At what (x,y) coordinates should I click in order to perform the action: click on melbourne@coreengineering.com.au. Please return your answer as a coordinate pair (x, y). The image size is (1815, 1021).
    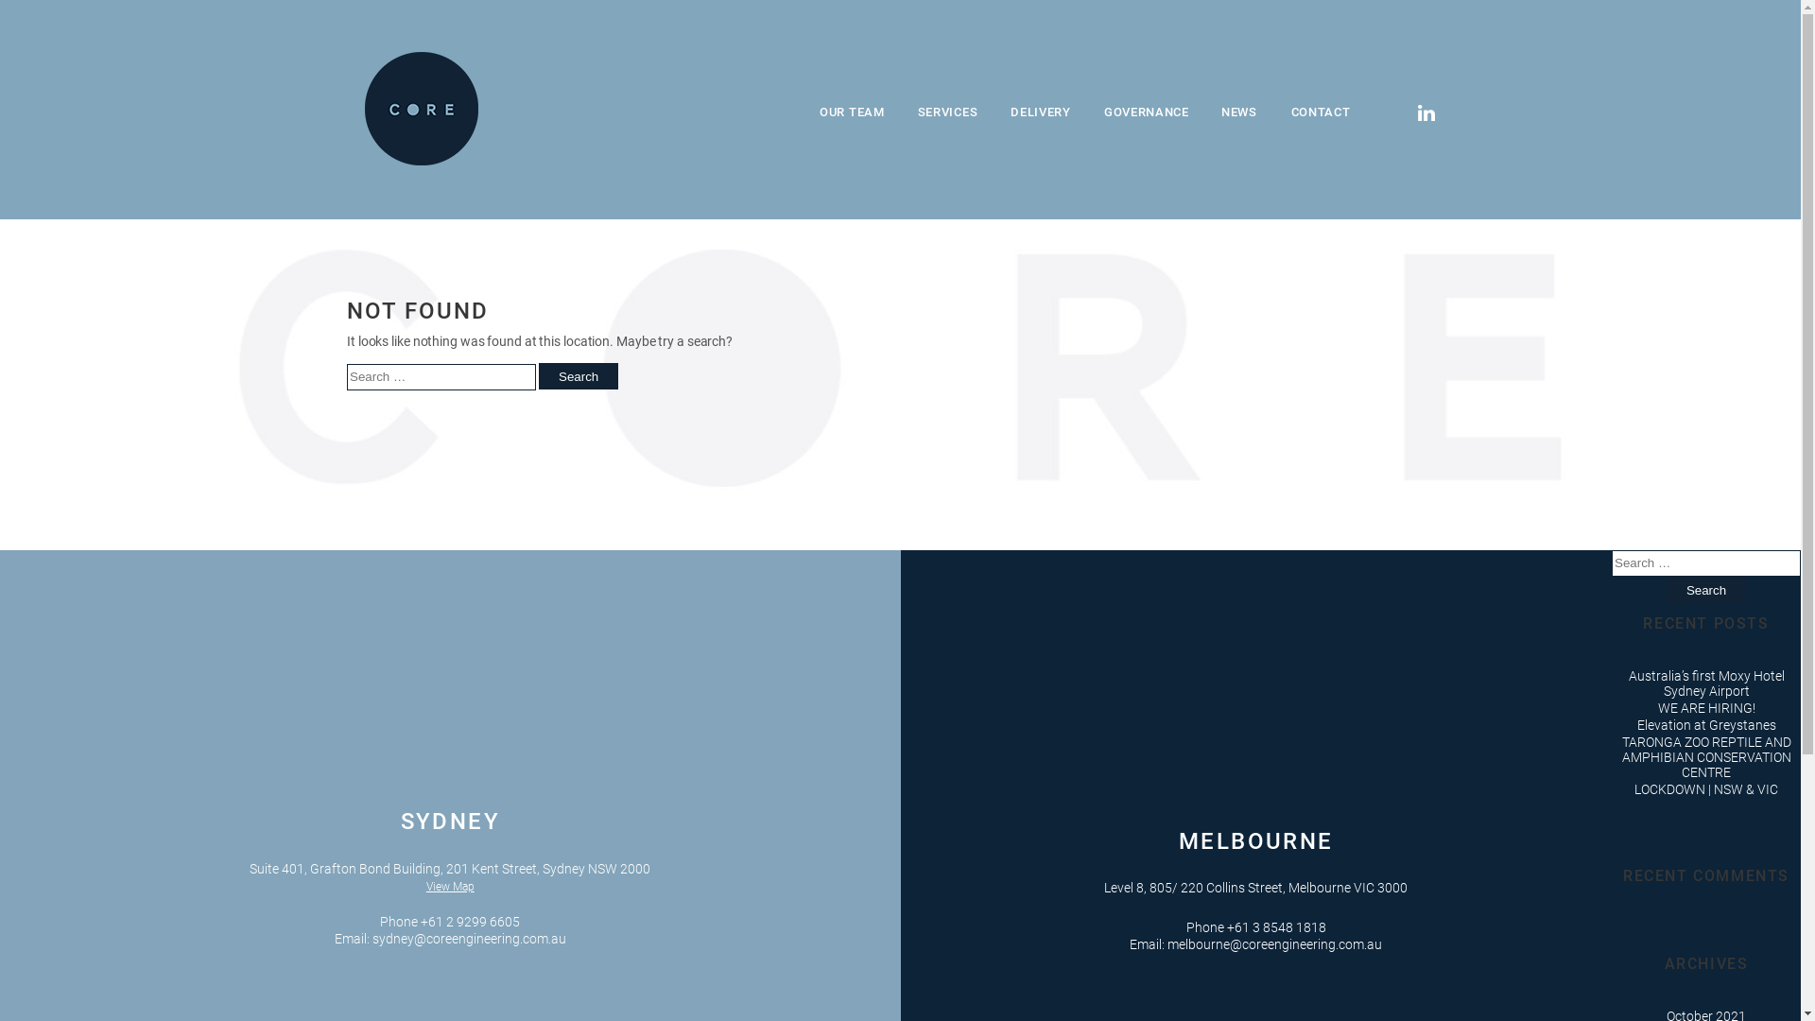
    Looking at the image, I should click on (1274, 944).